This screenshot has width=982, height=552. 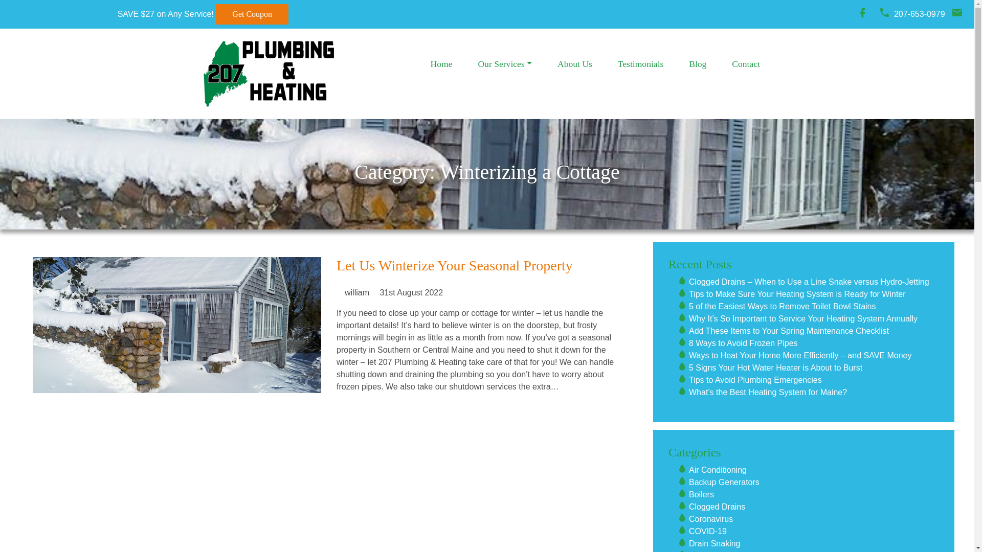 I want to click on 207-653-0979, so click(x=920, y=14).